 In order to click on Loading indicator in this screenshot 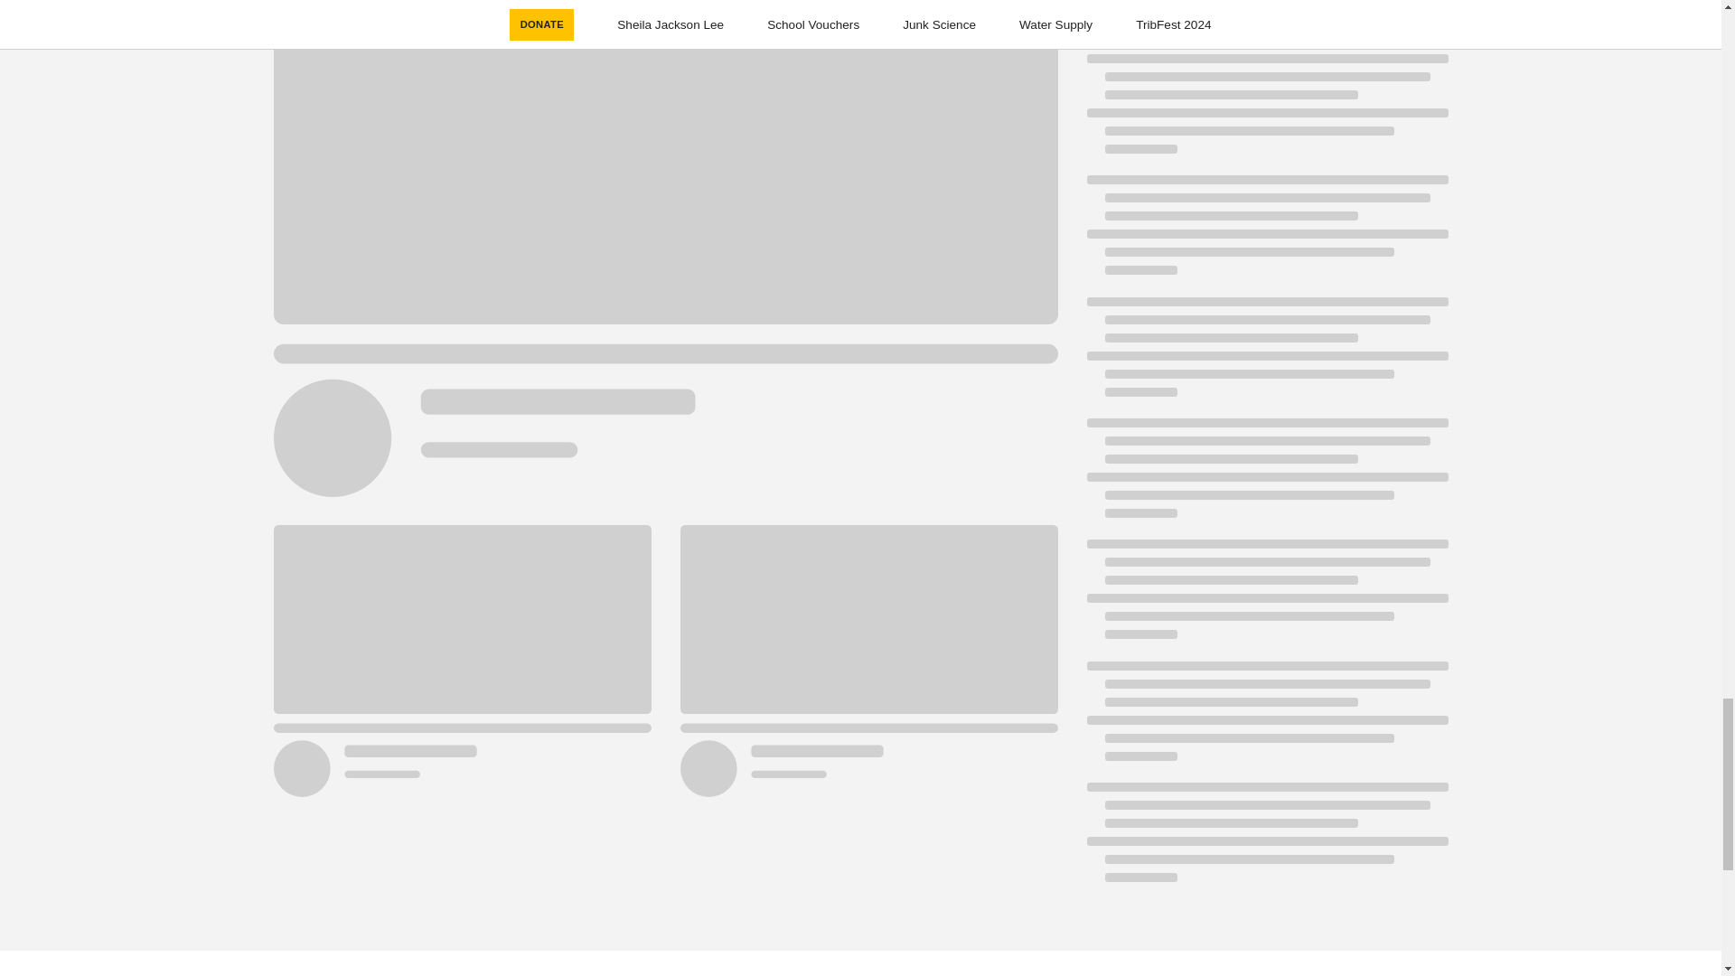, I will do `click(1266, 477)`.